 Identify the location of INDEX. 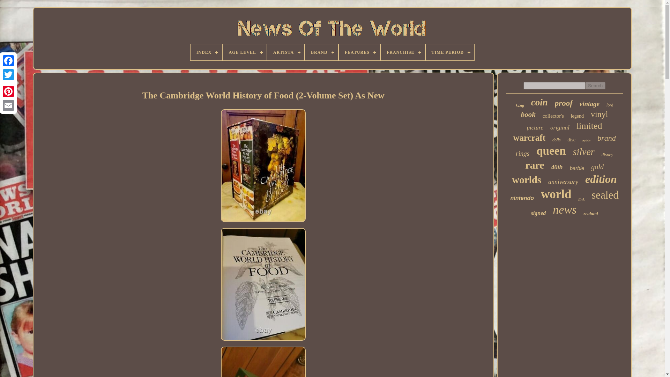
(206, 52).